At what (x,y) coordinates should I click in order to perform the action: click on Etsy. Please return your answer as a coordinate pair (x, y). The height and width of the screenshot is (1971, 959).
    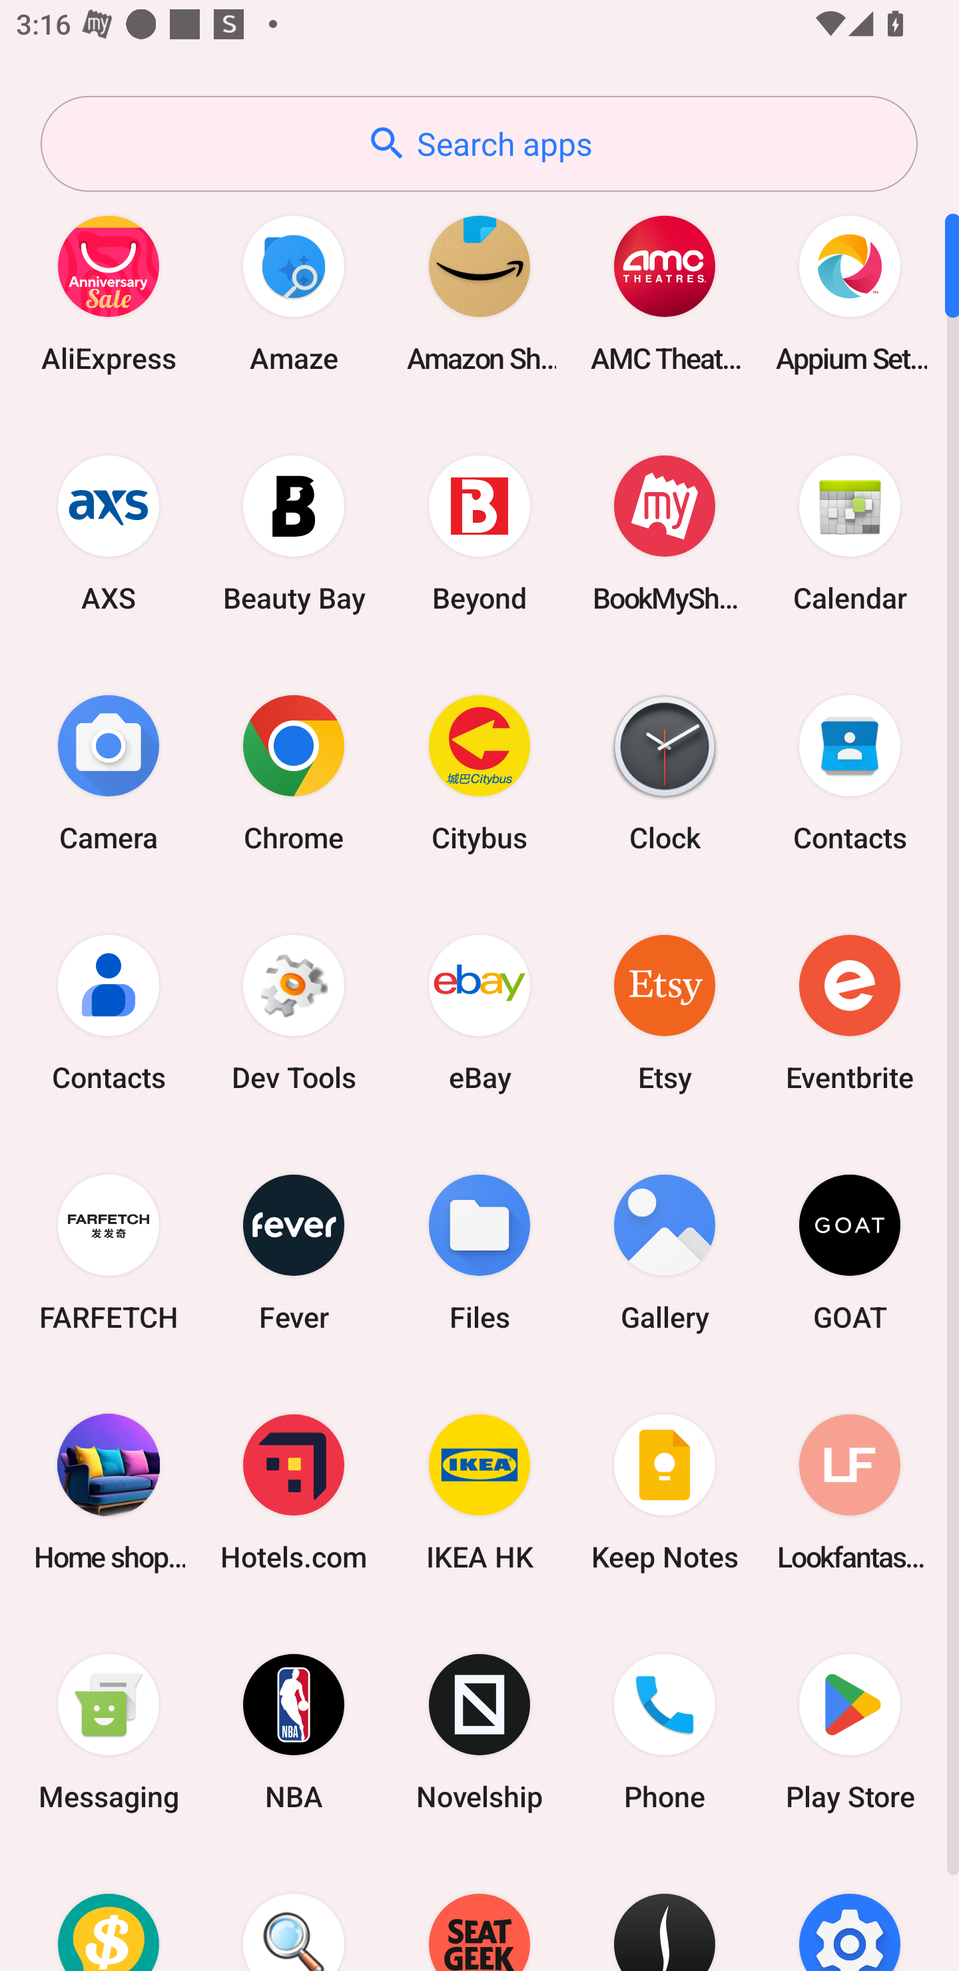
    Looking at the image, I should click on (665, 1012).